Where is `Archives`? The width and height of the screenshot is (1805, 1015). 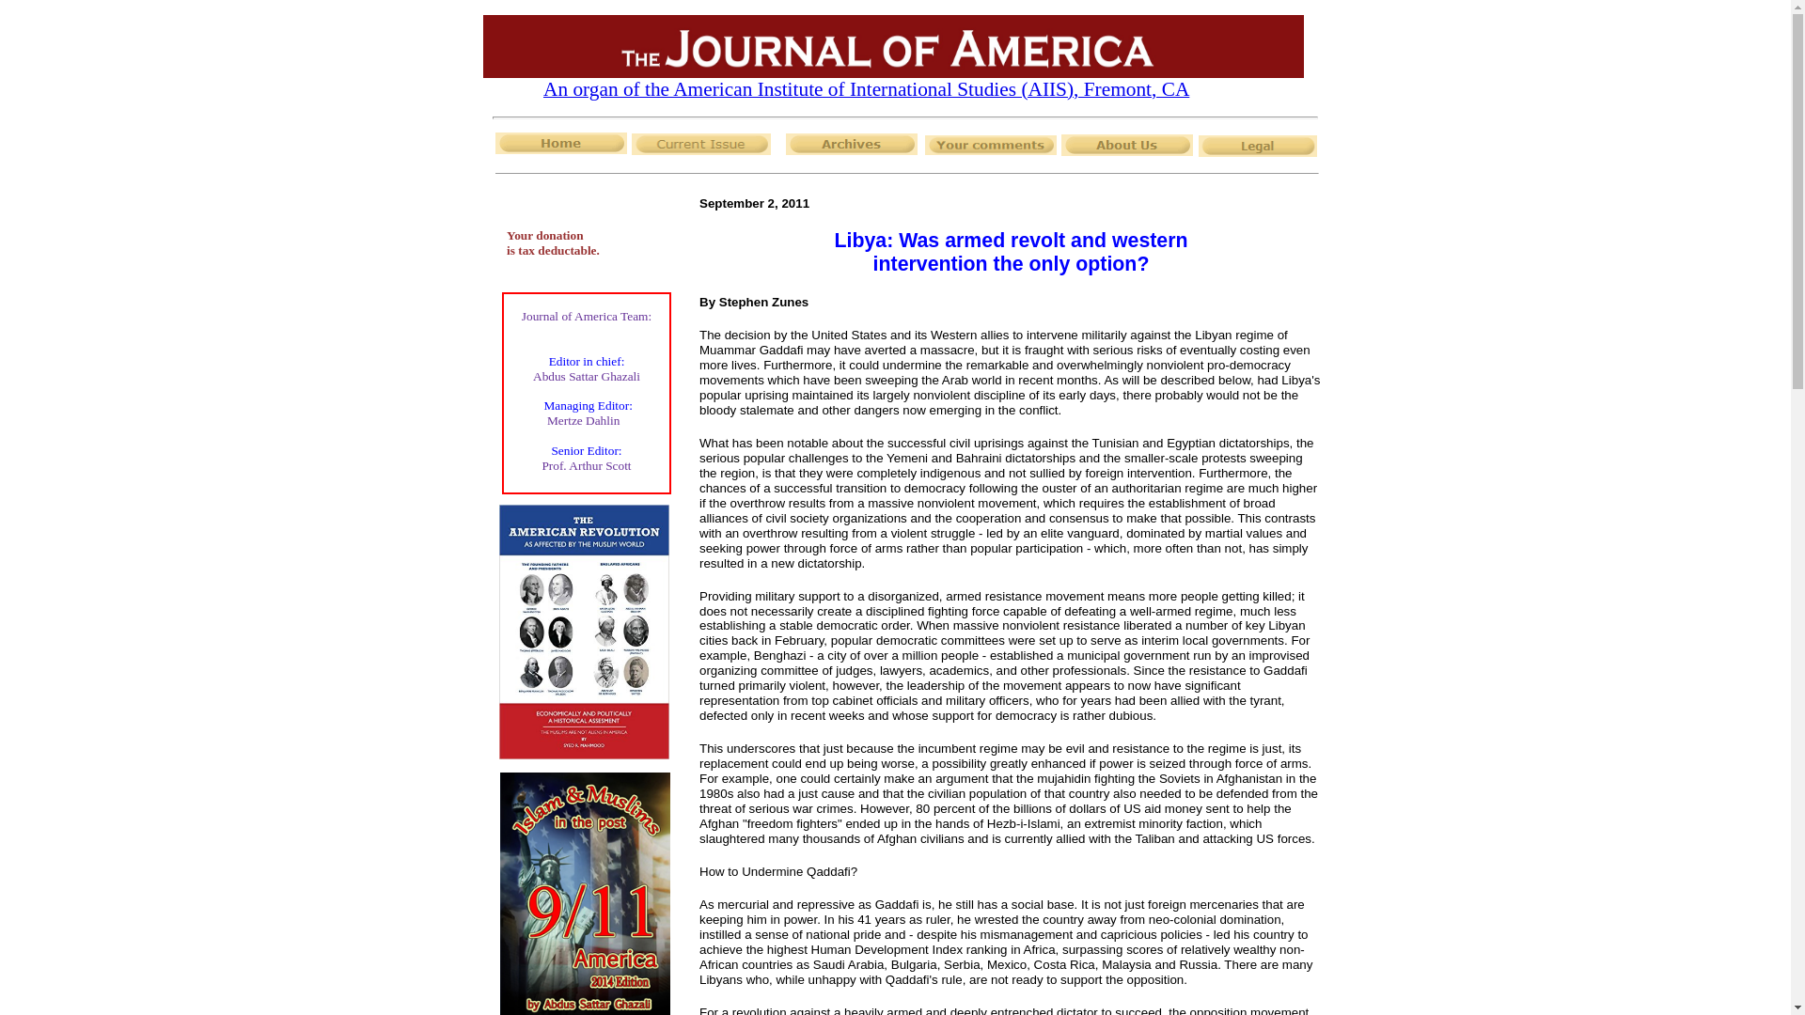 Archives is located at coordinates (851, 144).